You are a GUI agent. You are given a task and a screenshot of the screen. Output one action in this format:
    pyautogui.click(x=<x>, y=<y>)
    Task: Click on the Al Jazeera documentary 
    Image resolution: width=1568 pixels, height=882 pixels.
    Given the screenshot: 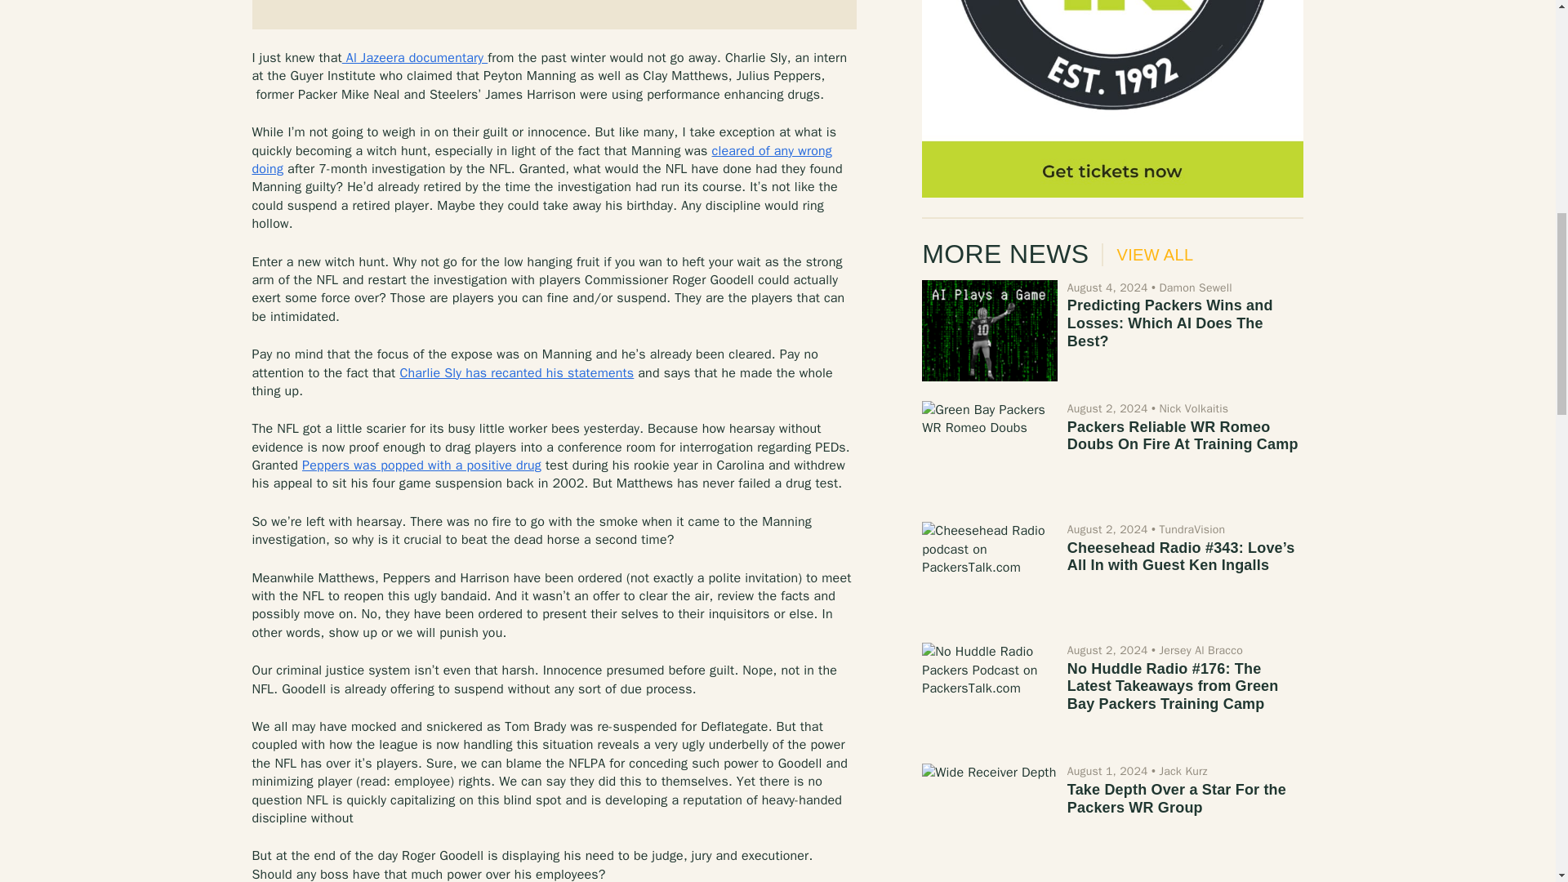 What is the action you would take?
    pyautogui.click(x=415, y=57)
    